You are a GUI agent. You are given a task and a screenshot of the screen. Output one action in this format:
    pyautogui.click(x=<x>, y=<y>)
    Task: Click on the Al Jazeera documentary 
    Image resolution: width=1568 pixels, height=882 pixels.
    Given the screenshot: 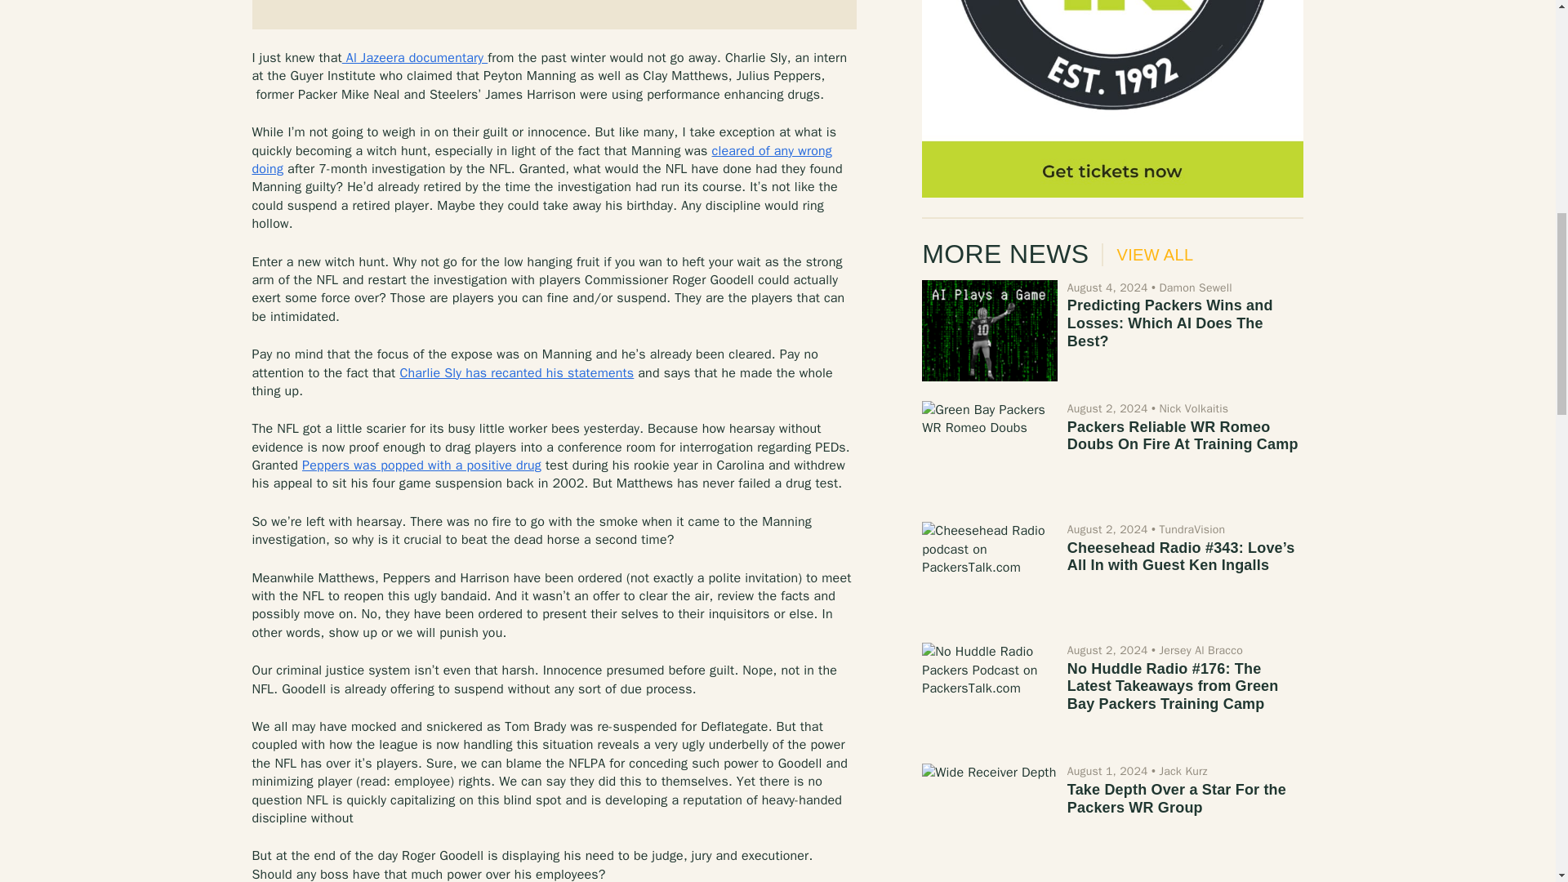 What is the action you would take?
    pyautogui.click(x=415, y=57)
    